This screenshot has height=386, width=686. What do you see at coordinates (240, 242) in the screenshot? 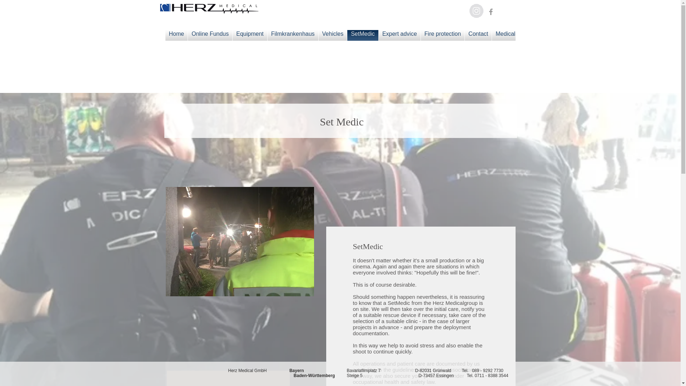
I see `SetMedic` at bounding box center [240, 242].